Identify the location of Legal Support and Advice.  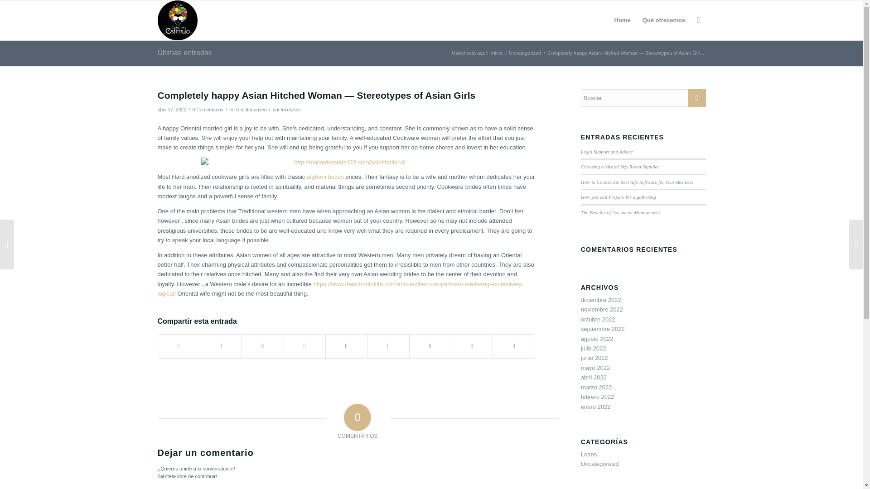
(607, 152).